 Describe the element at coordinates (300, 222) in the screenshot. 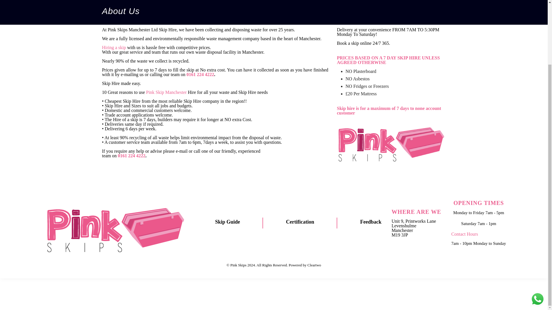

I see `Certification` at that location.